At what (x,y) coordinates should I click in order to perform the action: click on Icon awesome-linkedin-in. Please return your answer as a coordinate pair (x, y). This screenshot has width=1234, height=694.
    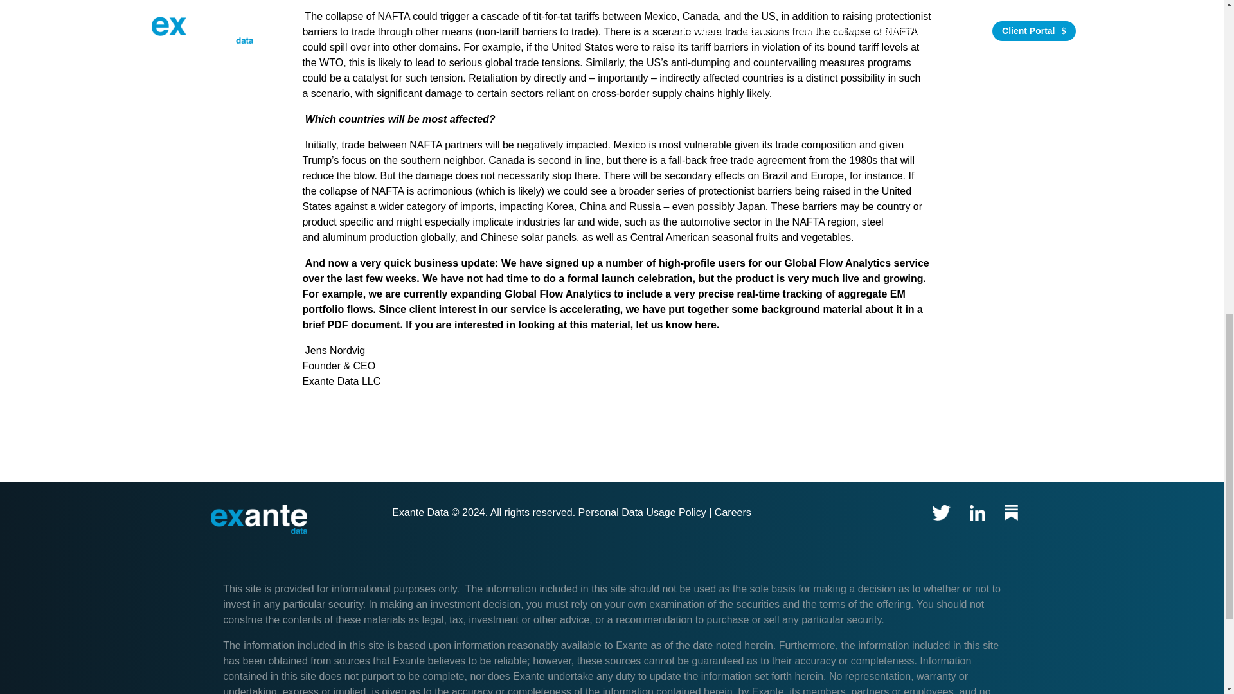
    Looking at the image, I should click on (977, 513).